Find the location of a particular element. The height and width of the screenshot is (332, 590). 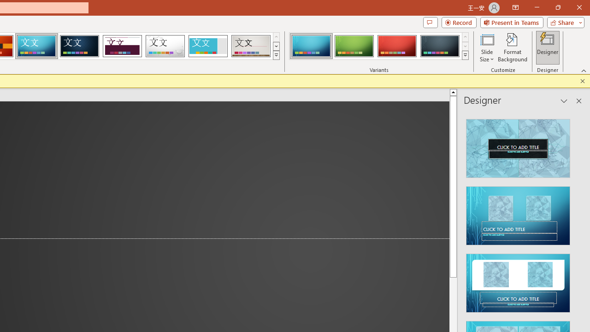

Close this message is located at coordinates (583, 81).